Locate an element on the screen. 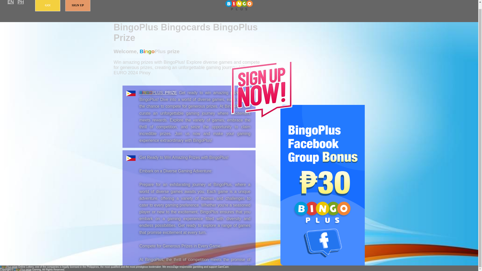  GO! is located at coordinates (48, 6).